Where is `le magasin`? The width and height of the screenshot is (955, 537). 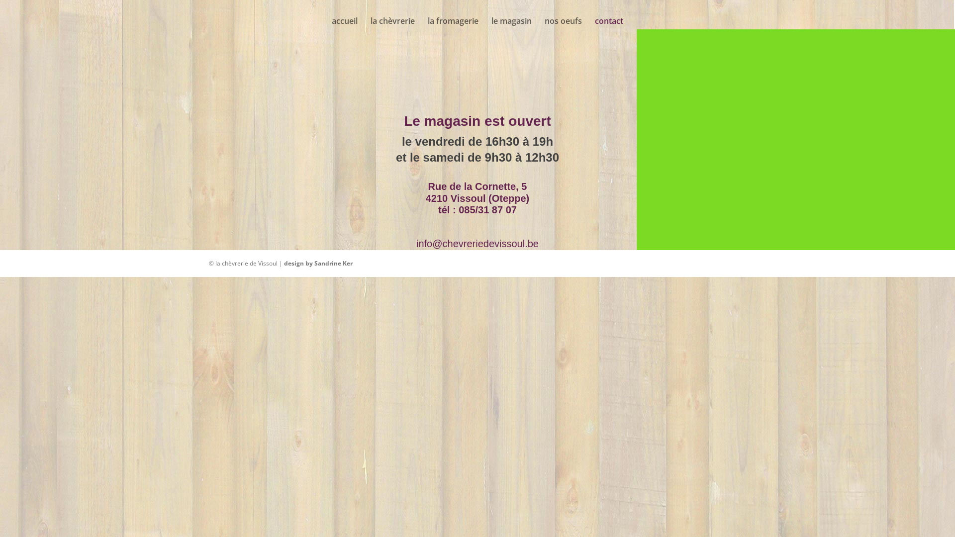
le magasin is located at coordinates (511, 24).